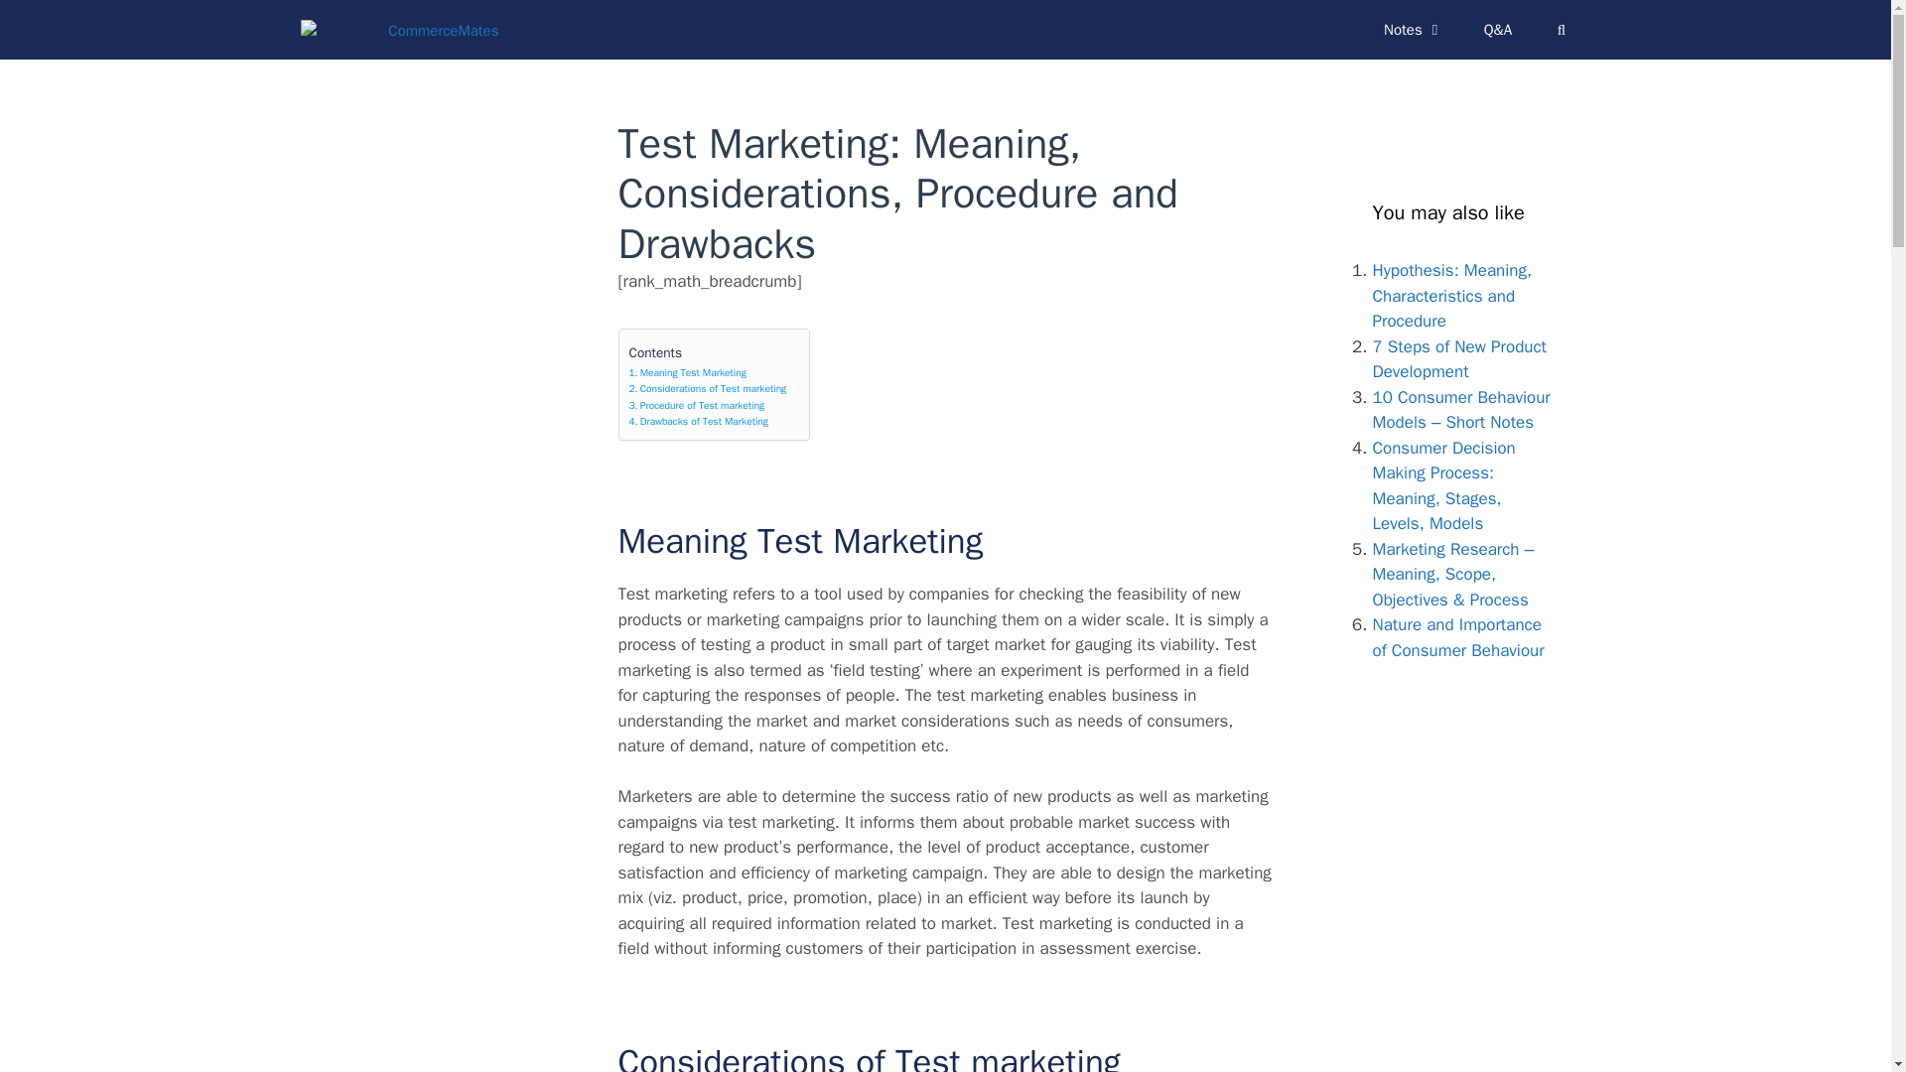 This screenshot has width=1906, height=1072. Describe the element at coordinates (1414, 30) in the screenshot. I see `Notes` at that location.